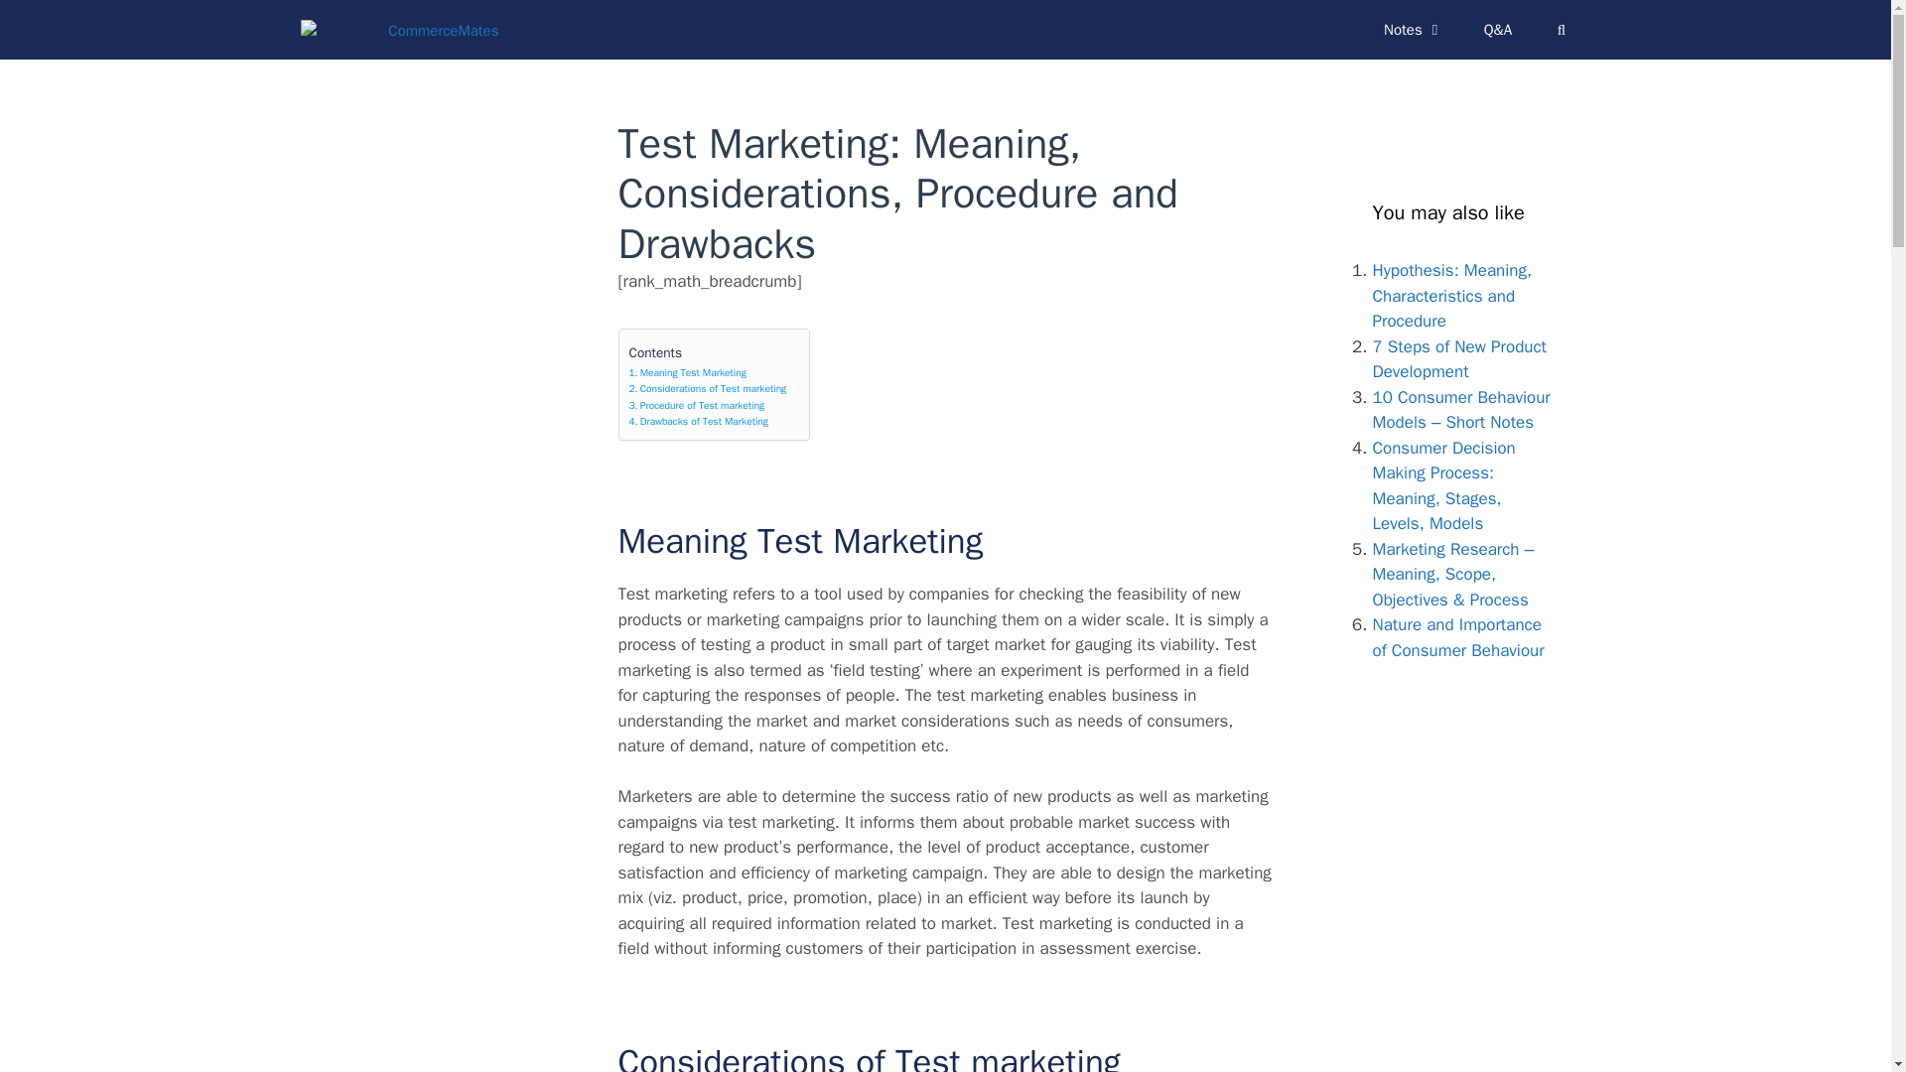 This screenshot has width=1906, height=1072. Describe the element at coordinates (1414, 30) in the screenshot. I see `Notes` at that location.